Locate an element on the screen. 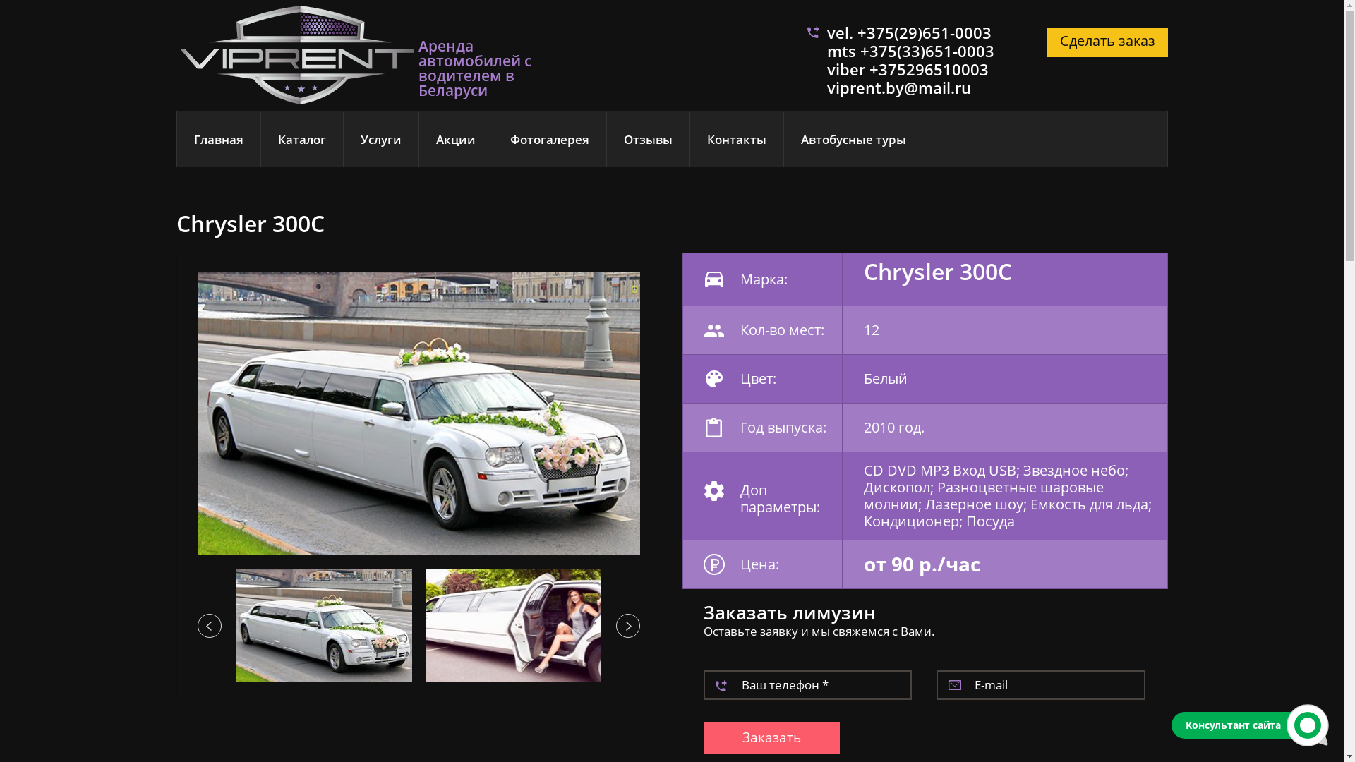 The height and width of the screenshot is (762, 1355). mts +375(33)651-0003 is located at coordinates (910, 51).